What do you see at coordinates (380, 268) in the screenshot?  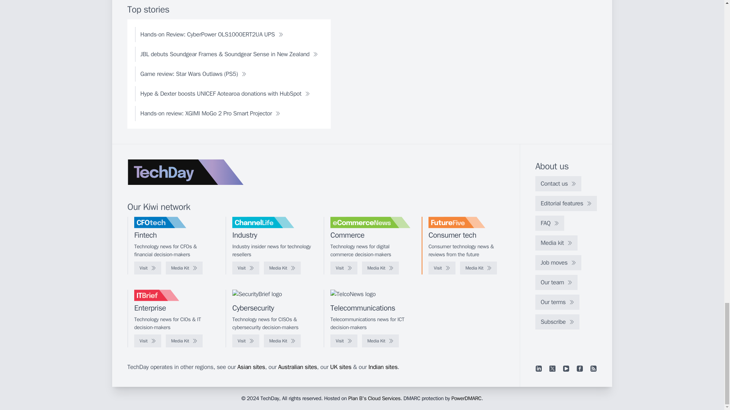 I see `Media Kit` at bounding box center [380, 268].